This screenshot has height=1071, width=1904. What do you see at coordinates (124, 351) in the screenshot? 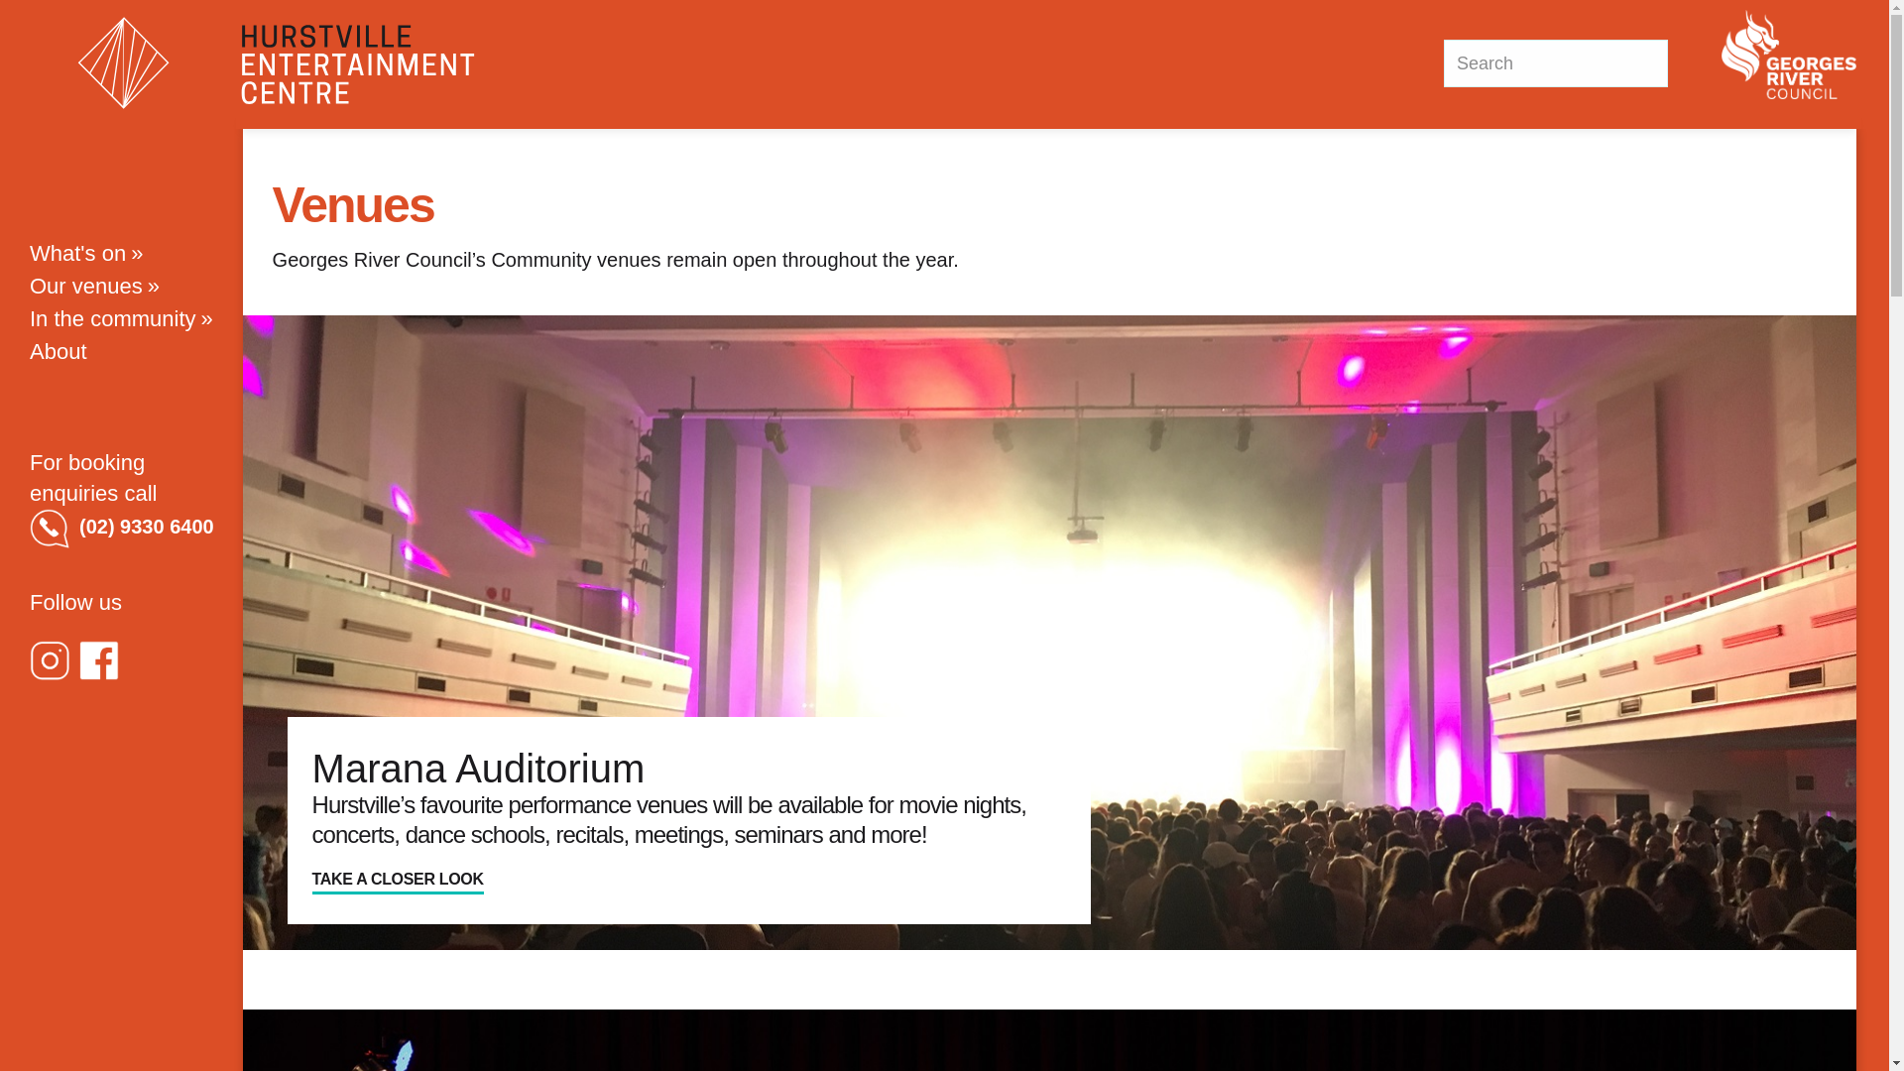
I see `About` at bounding box center [124, 351].